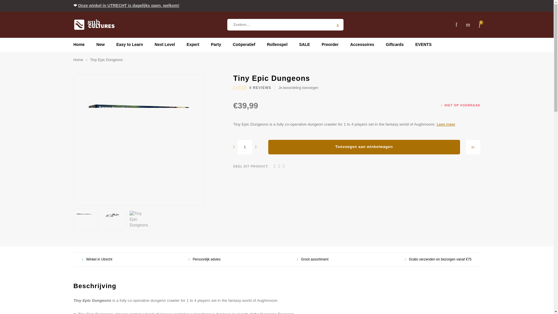  I want to click on Home, so click(78, 60).